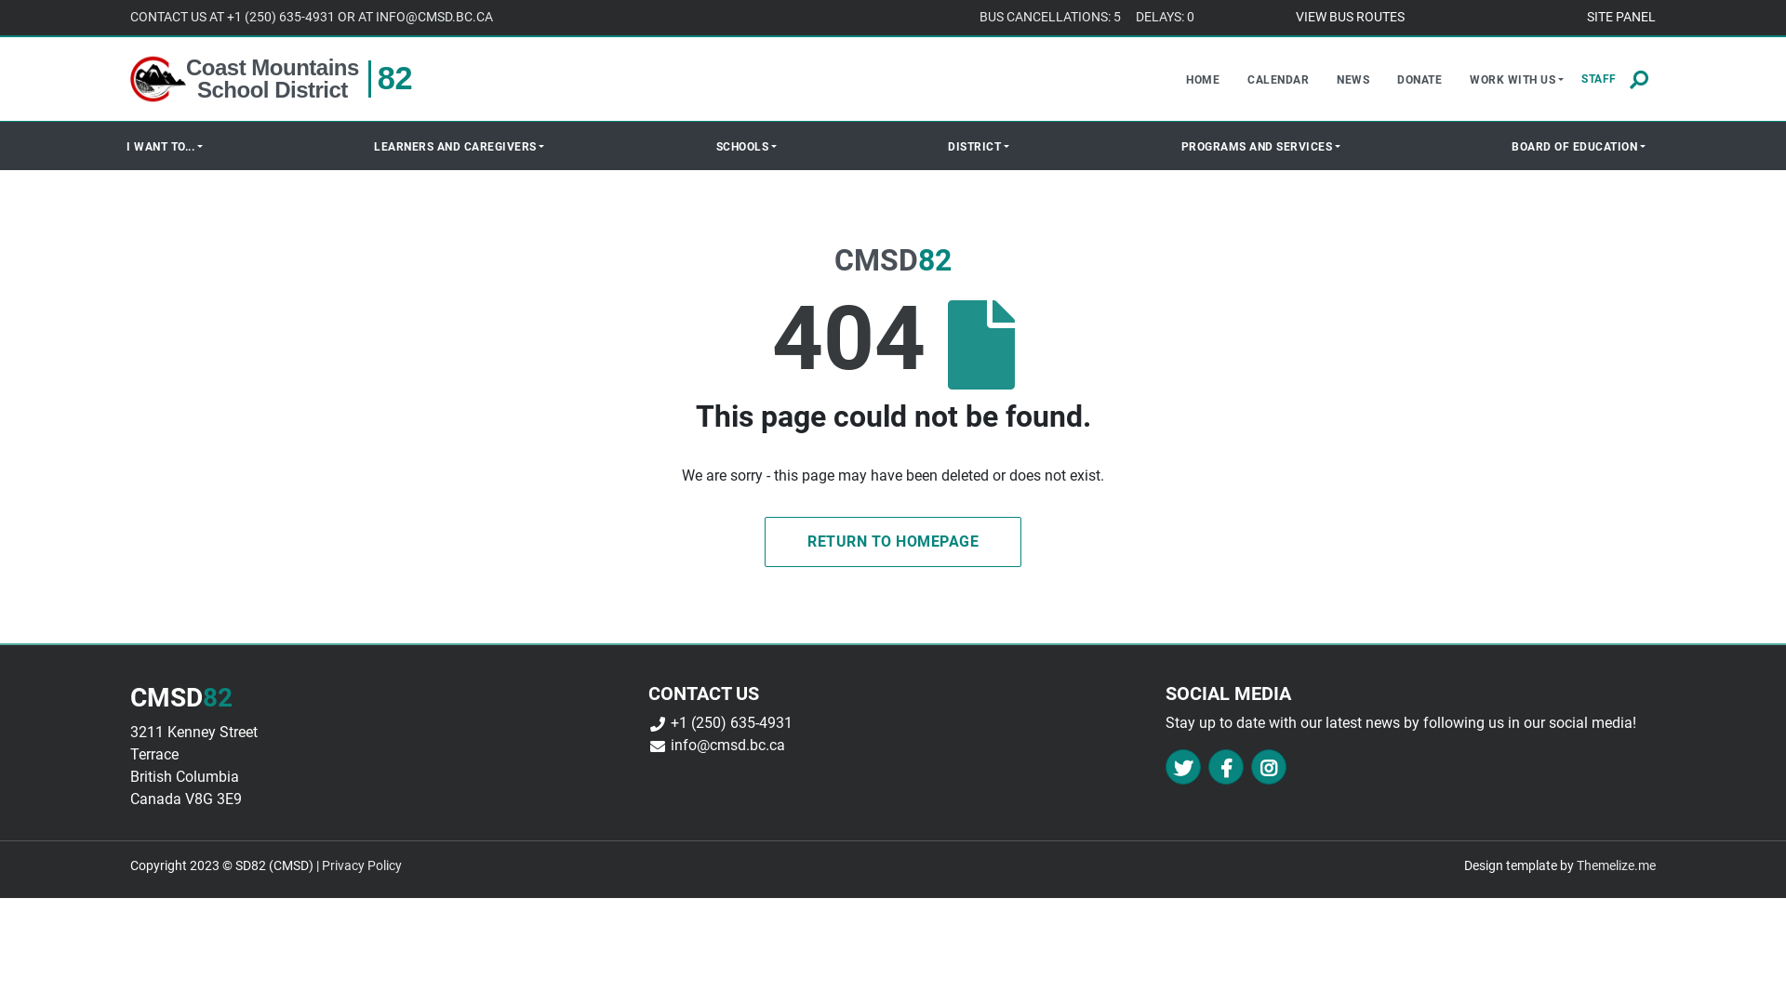 The width and height of the screenshot is (1786, 1004). I want to click on Email, so click(658, 746).